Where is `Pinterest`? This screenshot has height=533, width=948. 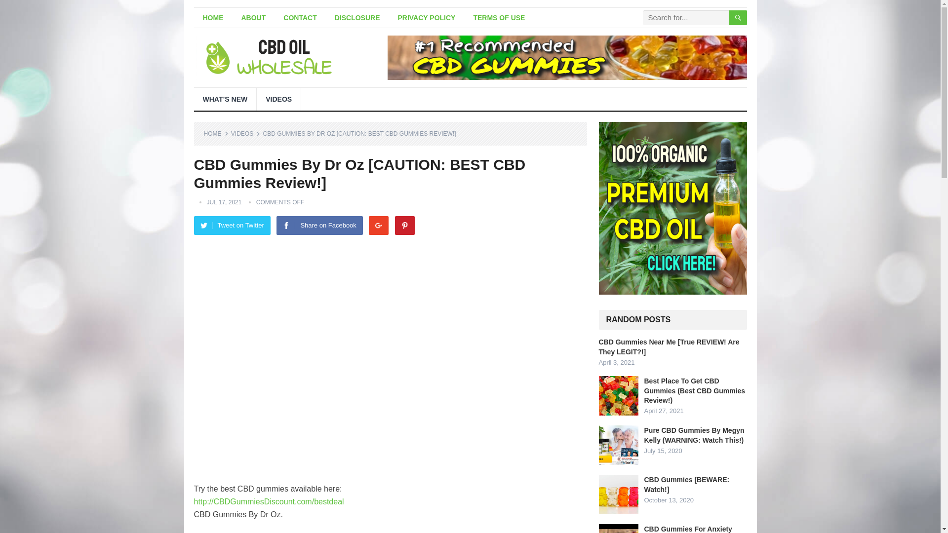
Pinterest is located at coordinates (405, 226).